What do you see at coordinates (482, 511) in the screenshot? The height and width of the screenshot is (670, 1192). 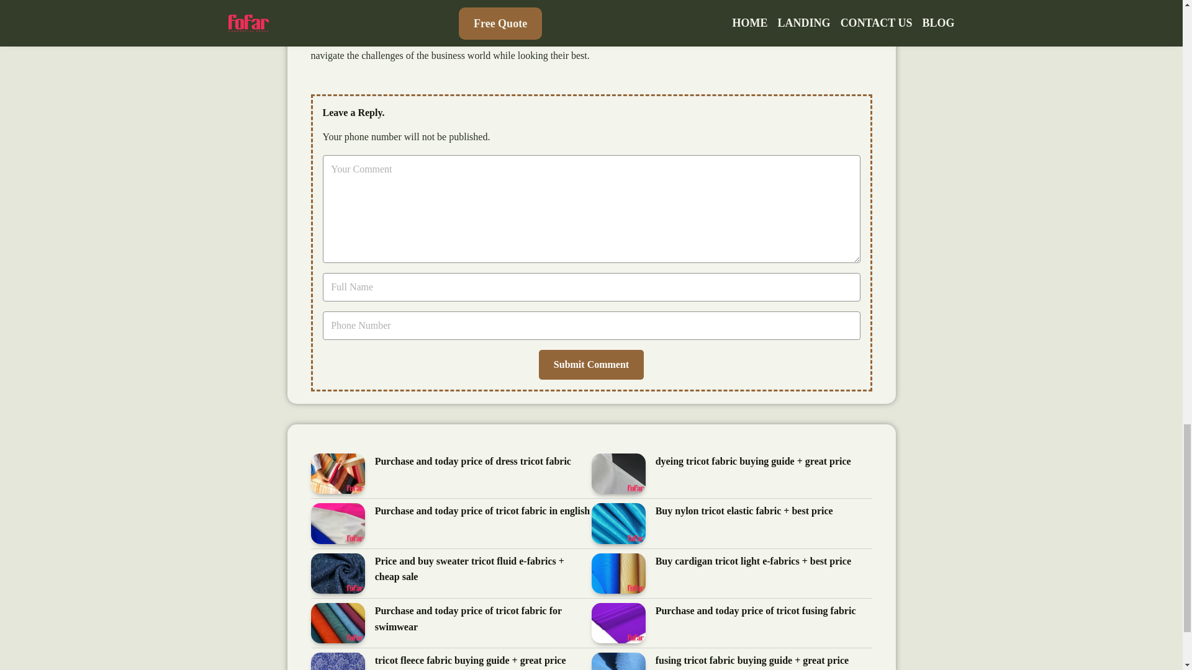 I see `Purchase and today price of tricot fabric in english` at bounding box center [482, 511].